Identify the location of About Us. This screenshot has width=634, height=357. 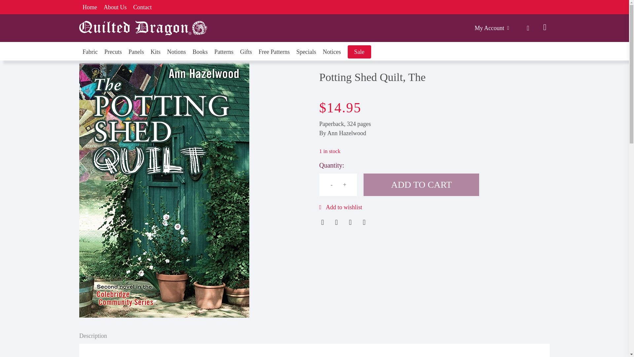
(115, 7).